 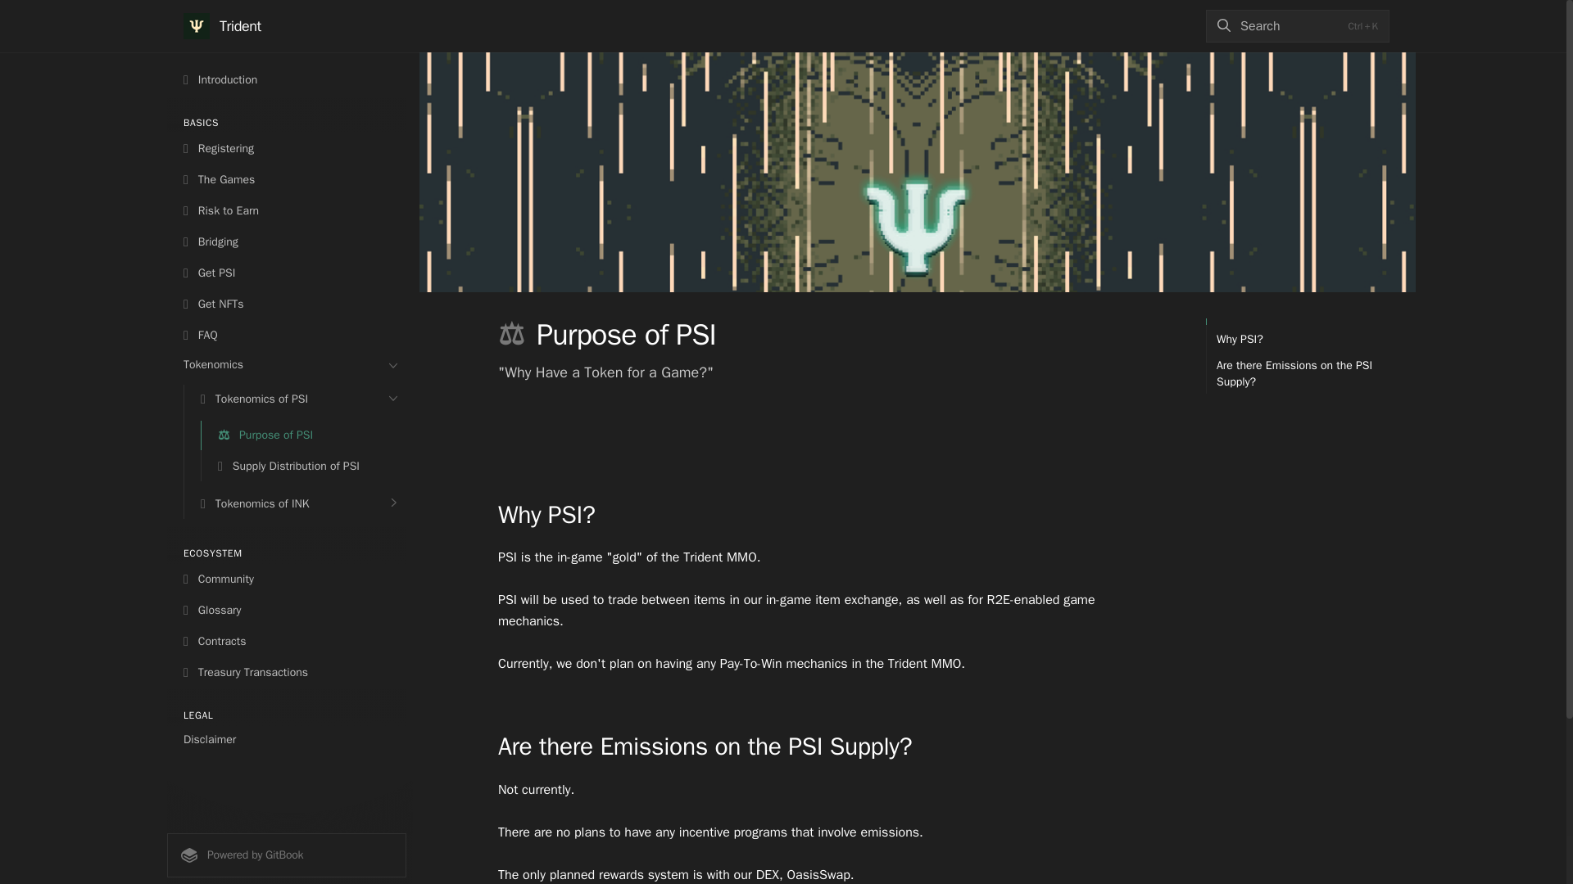 I want to click on Disclaimer, so click(x=286, y=740).